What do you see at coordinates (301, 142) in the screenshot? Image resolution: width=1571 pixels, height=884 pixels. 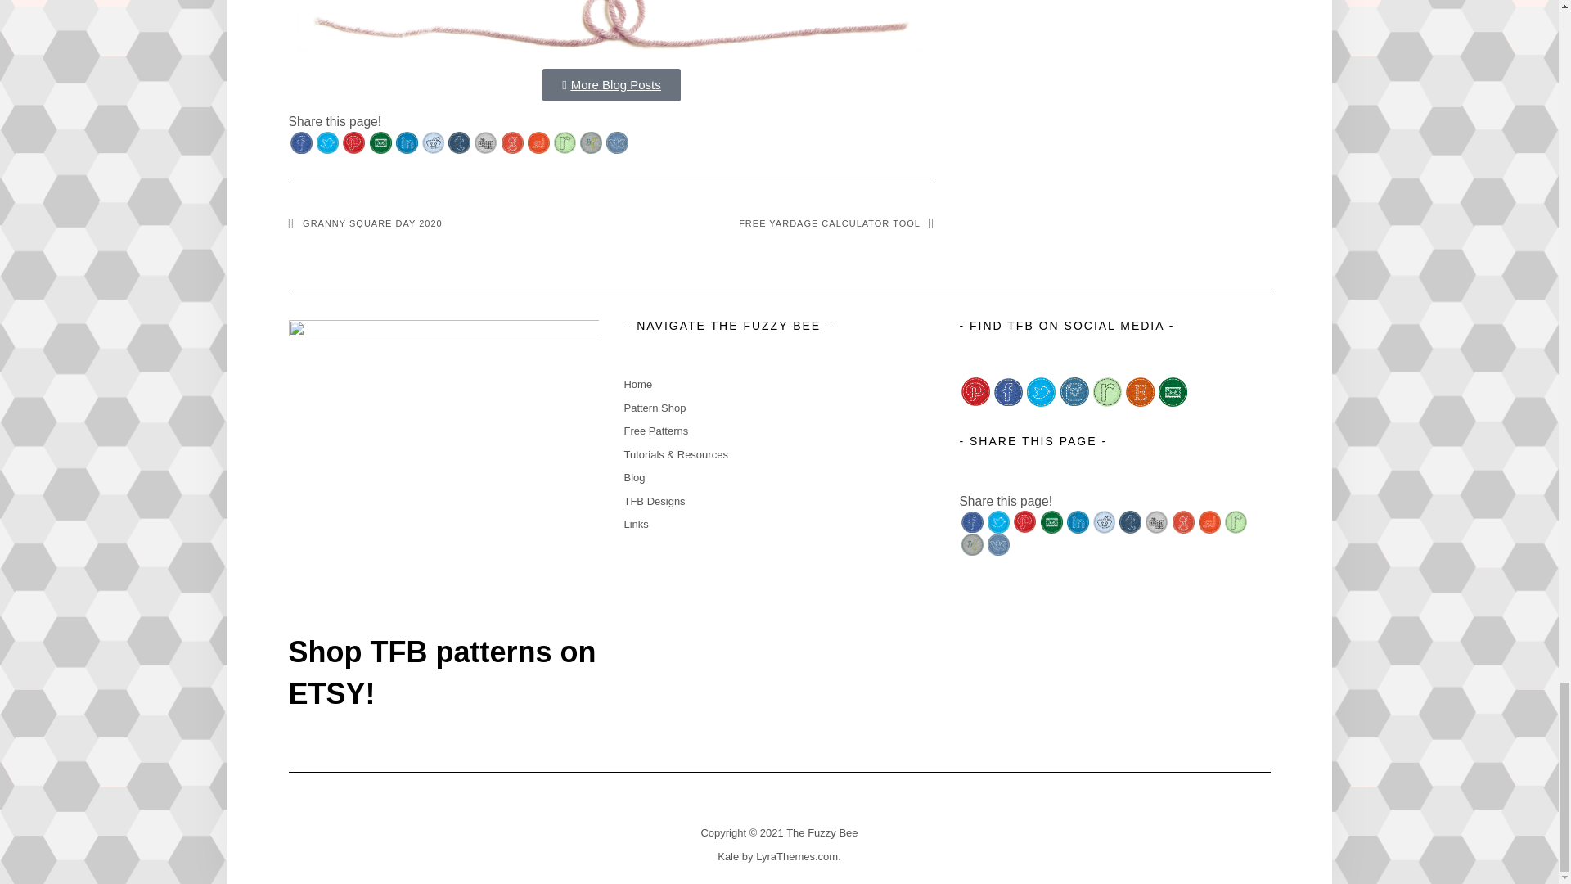 I see `Share via Facebook` at bounding box center [301, 142].